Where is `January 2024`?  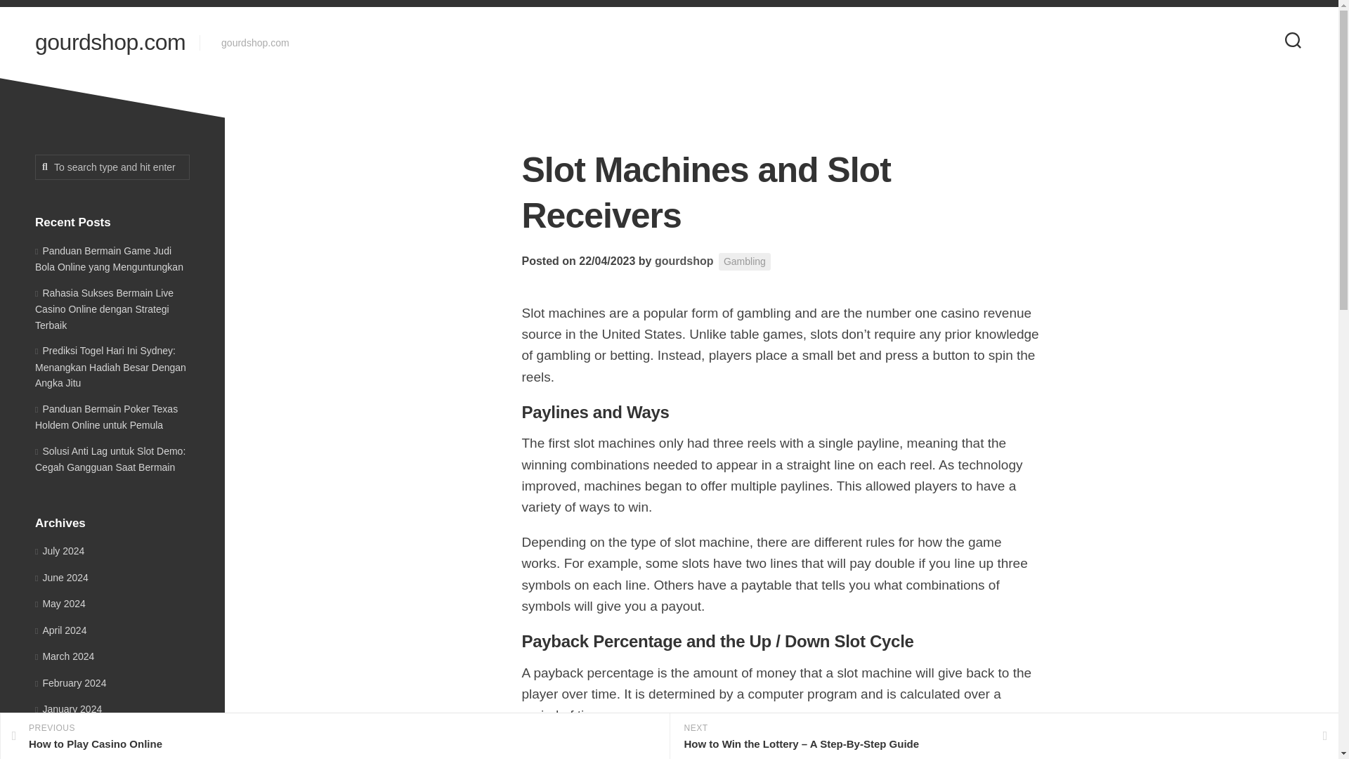
January 2024 is located at coordinates (68, 709).